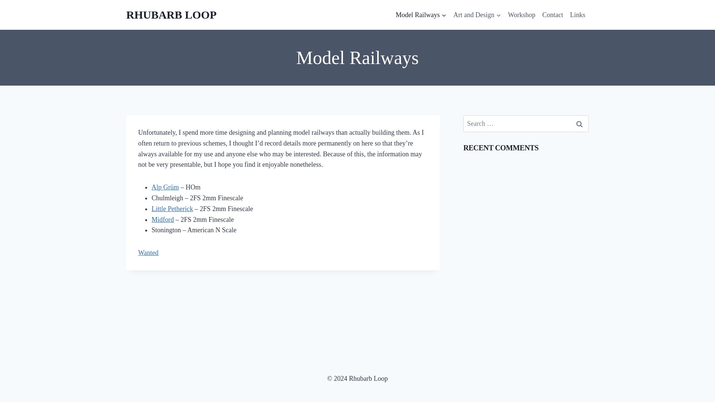 This screenshot has height=402, width=715. I want to click on Links, so click(577, 15).